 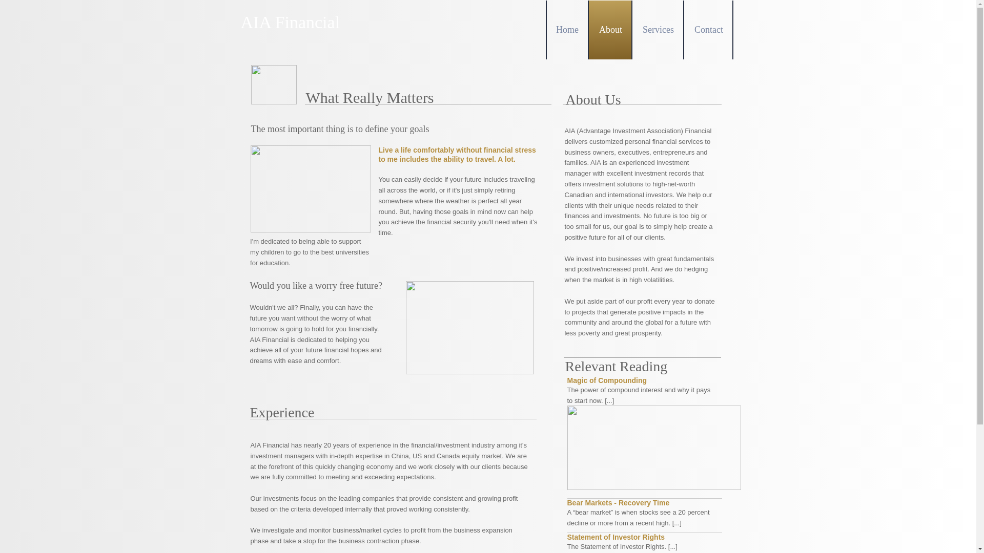 I want to click on he Statement of Investor Rights. , so click(x=619, y=547).